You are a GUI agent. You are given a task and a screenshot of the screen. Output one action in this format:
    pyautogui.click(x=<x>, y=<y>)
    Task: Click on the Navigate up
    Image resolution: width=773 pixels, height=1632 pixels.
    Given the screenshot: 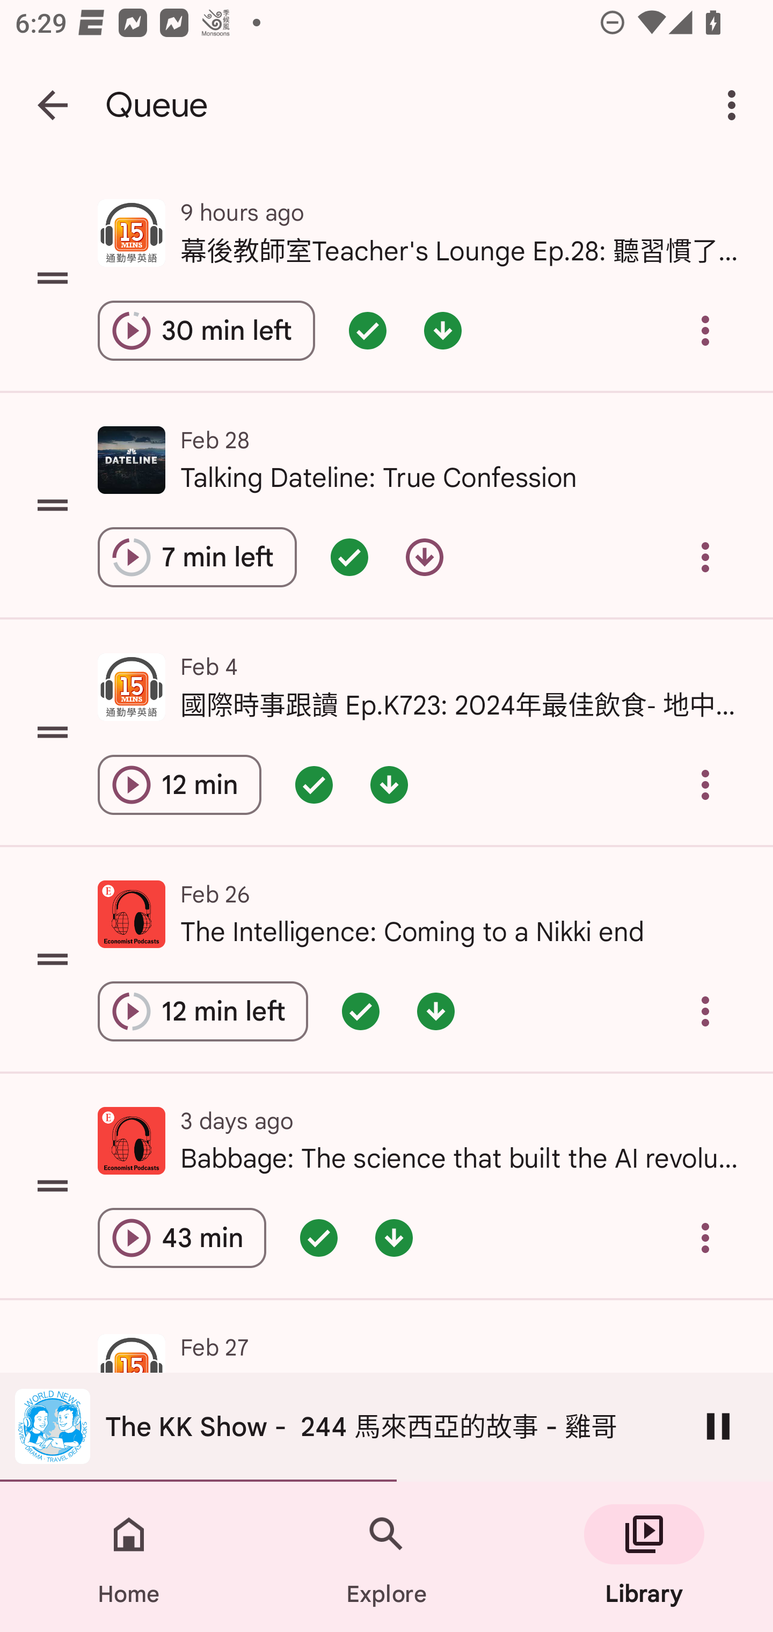 What is the action you would take?
    pyautogui.click(x=53, y=105)
    